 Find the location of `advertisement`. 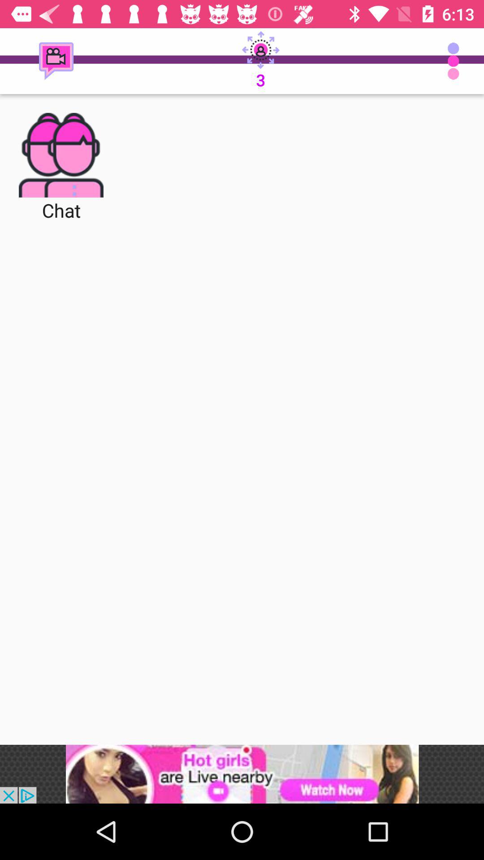

advertisement is located at coordinates (242, 774).